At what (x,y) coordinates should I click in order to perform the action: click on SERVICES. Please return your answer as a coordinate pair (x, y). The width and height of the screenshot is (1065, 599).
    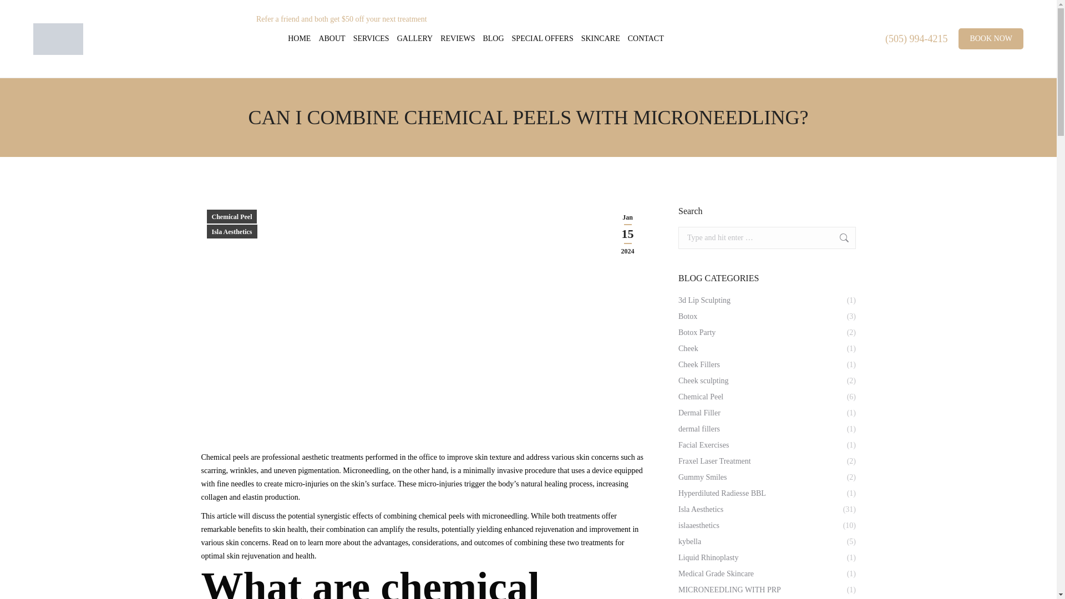
    Looking at the image, I should click on (372, 39).